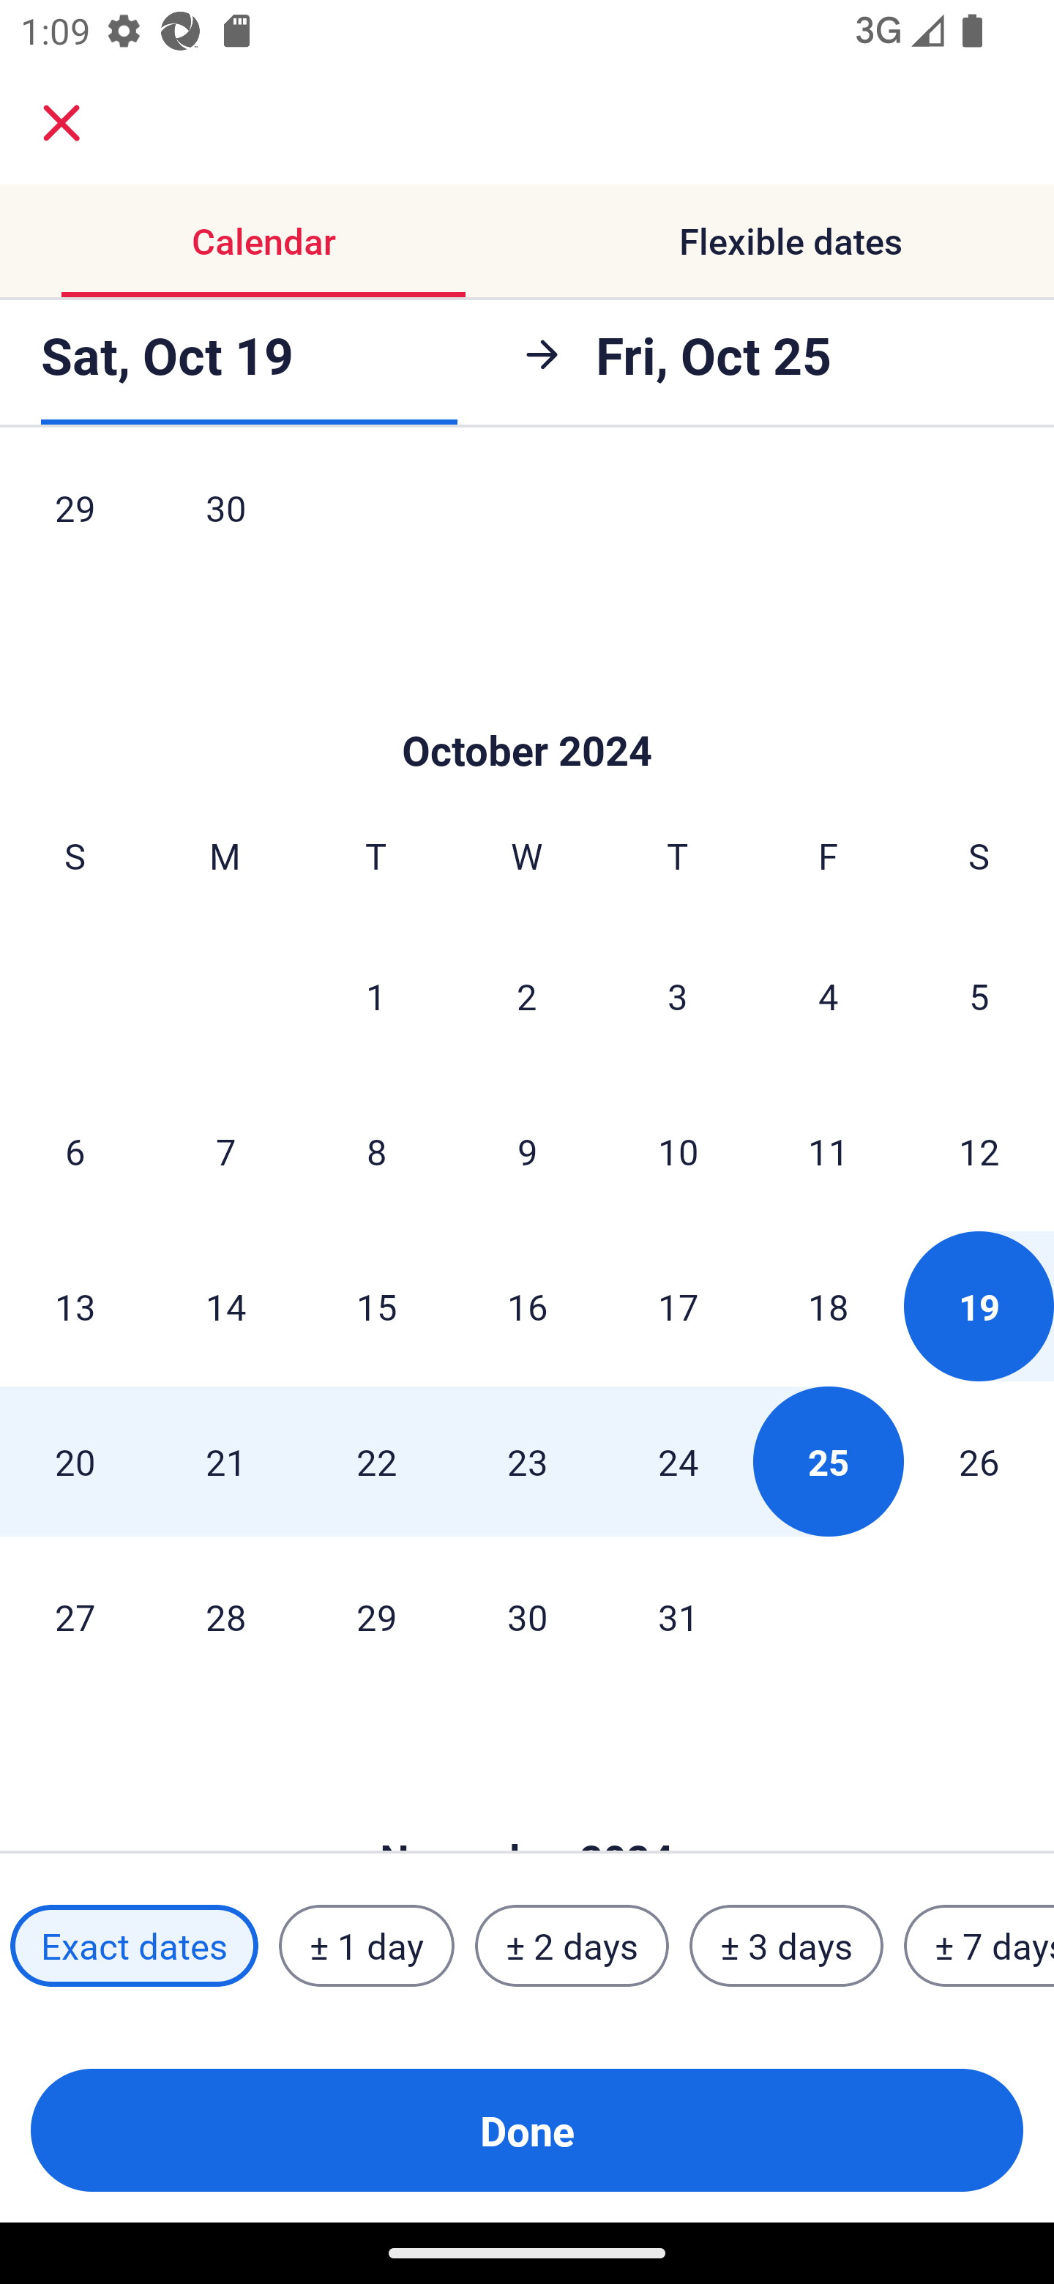  What do you see at coordinates (829, 996) in the screenshot?
I see `4 Friday, October 4, 2024` at bounding box center [829, 996].